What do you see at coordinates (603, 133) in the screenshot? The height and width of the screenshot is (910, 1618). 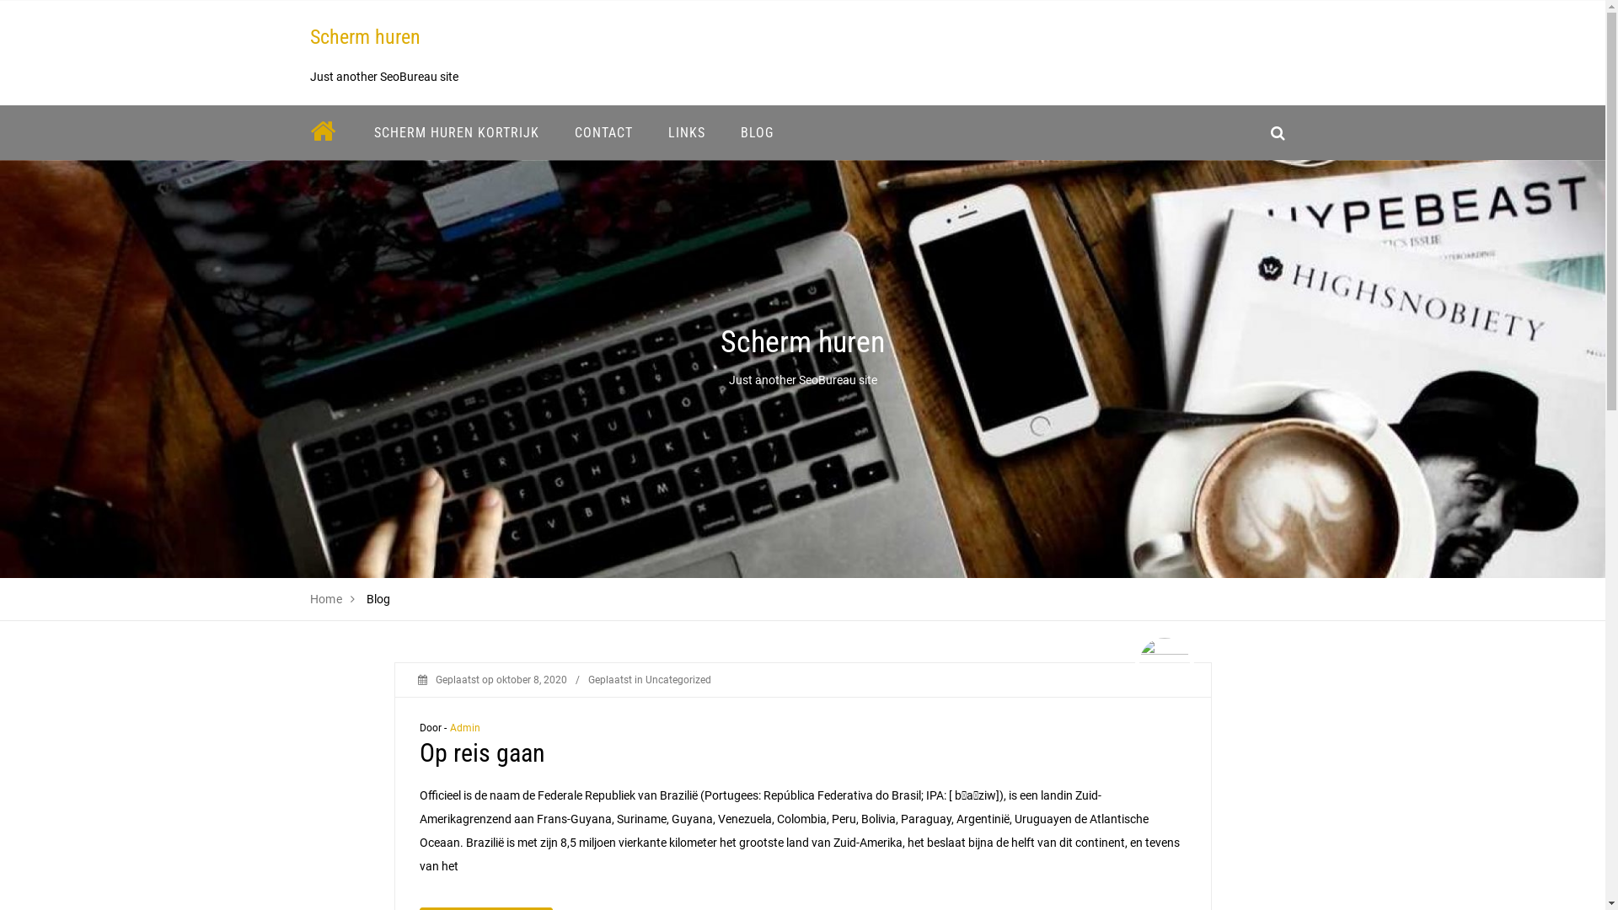 I see `CONTACT` at bounding box center [603, 133].